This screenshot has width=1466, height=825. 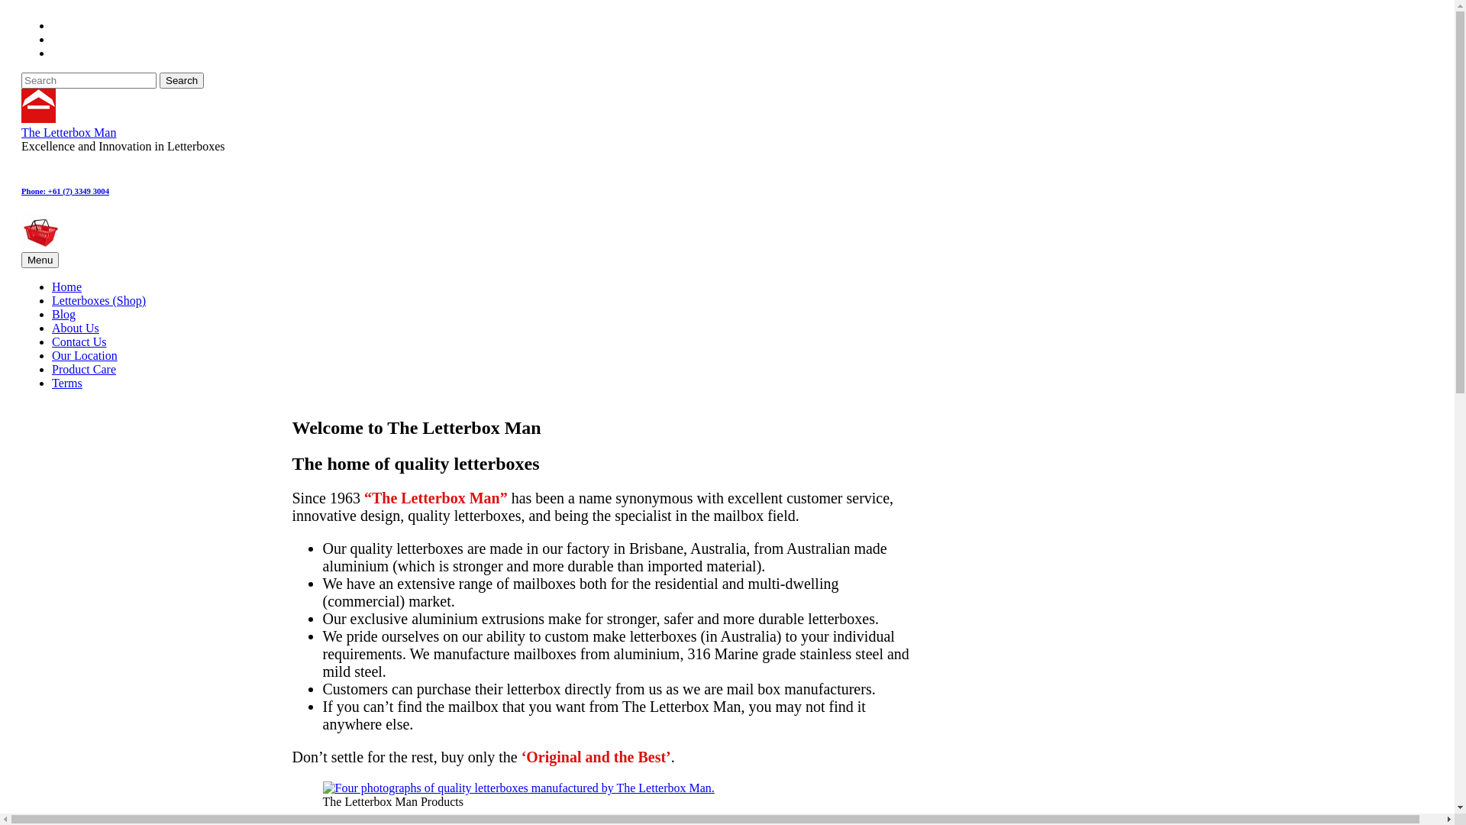 What do you see at coordinates (67, 287) in the screenshot?
I see `Home` at bounding box center [67, 287].